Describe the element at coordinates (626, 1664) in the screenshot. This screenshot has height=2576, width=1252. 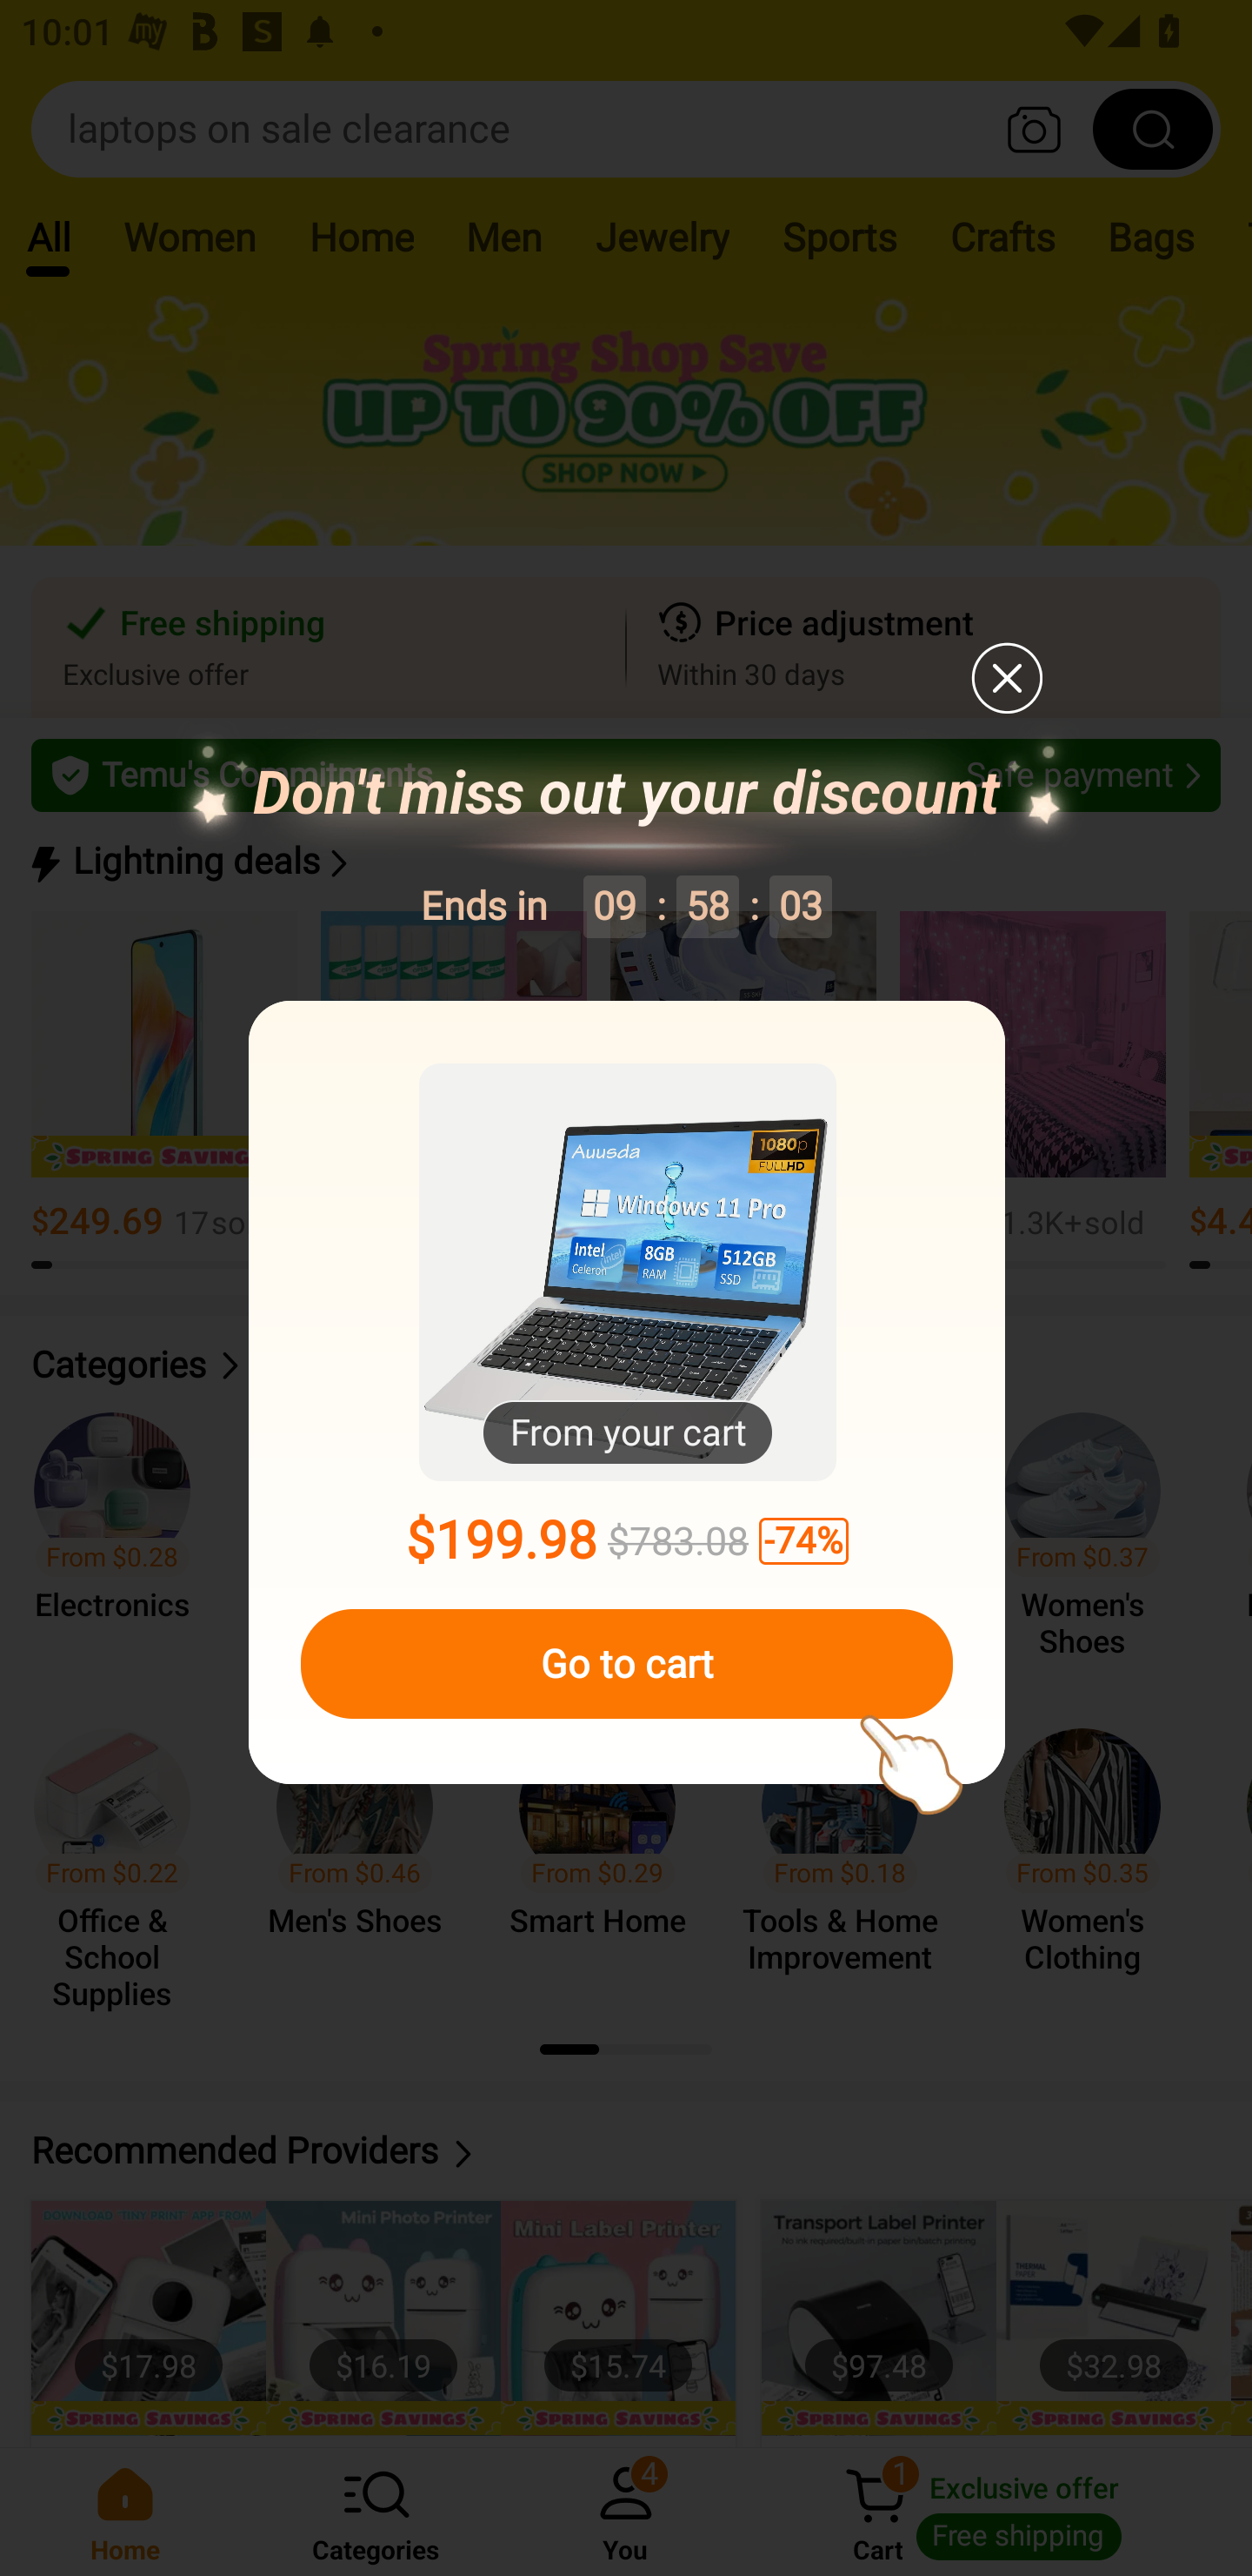
I see `Go to cart` at that location.